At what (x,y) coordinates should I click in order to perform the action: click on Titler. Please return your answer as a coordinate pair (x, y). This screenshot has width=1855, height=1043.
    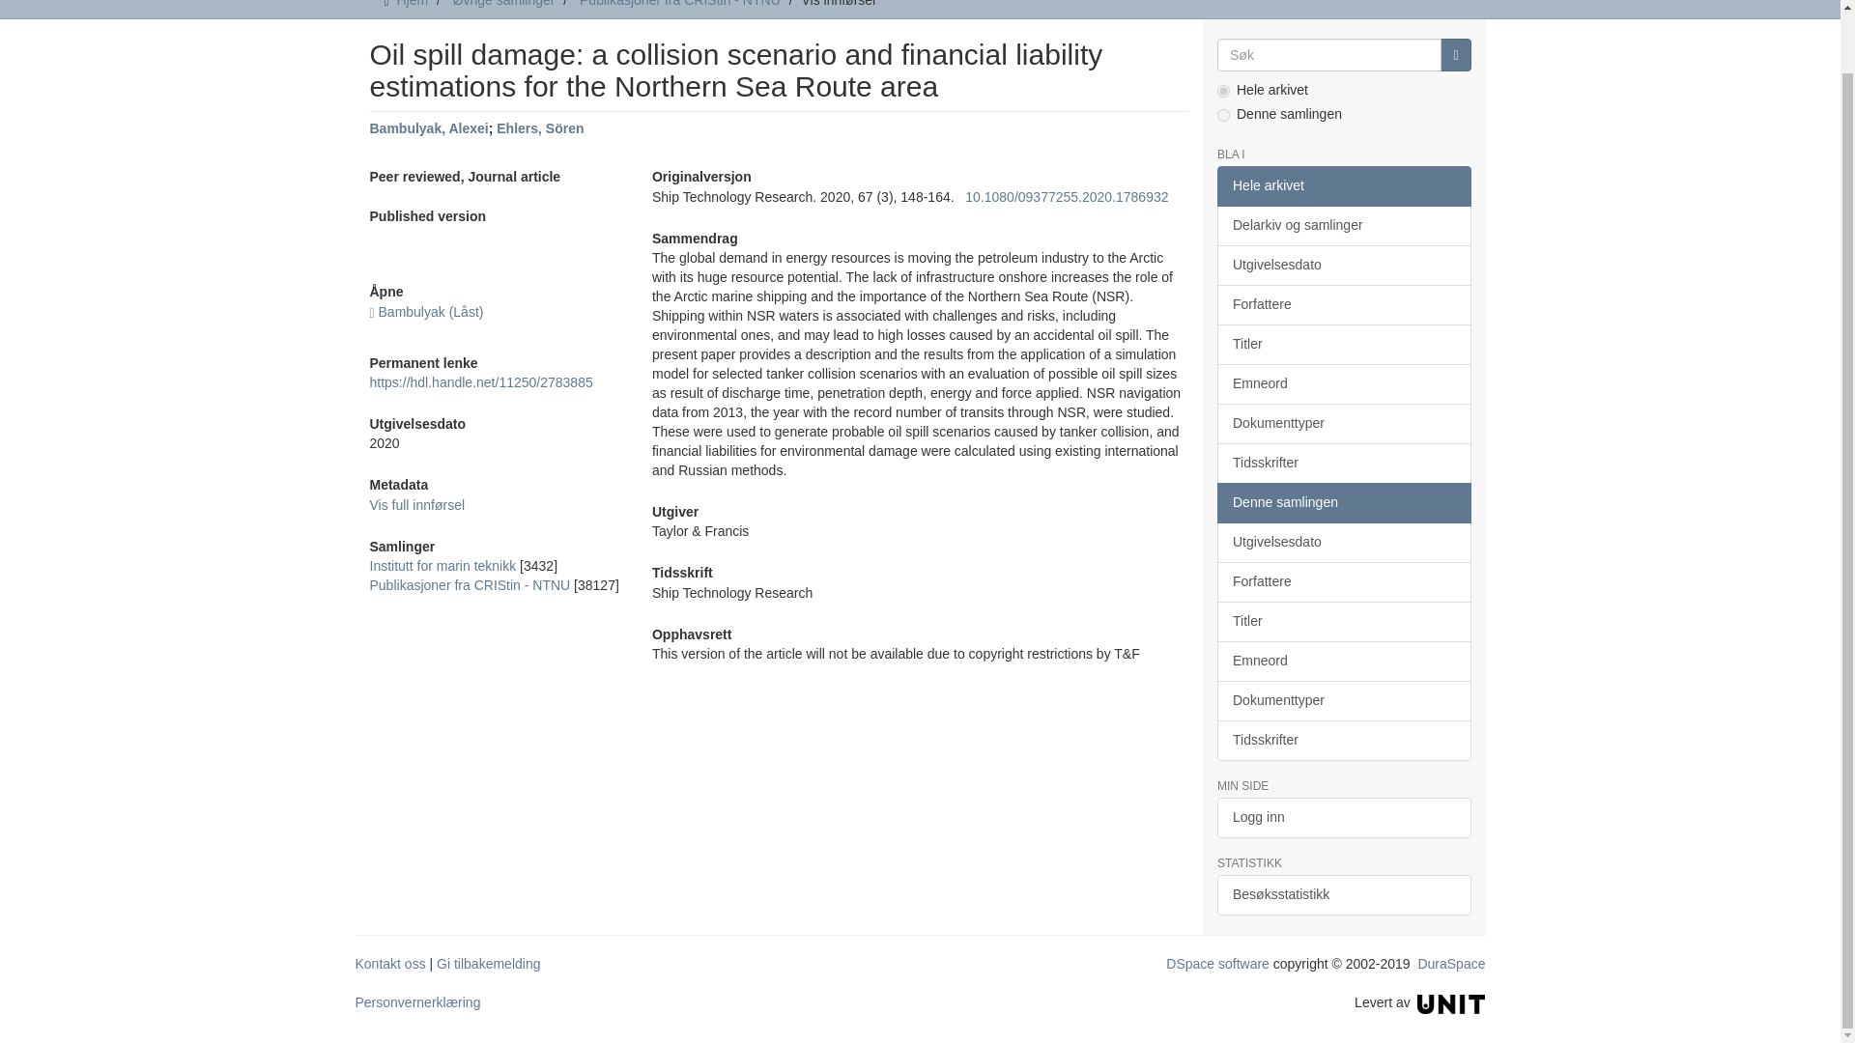
    Looking at the image, I should click on (1343, 344).